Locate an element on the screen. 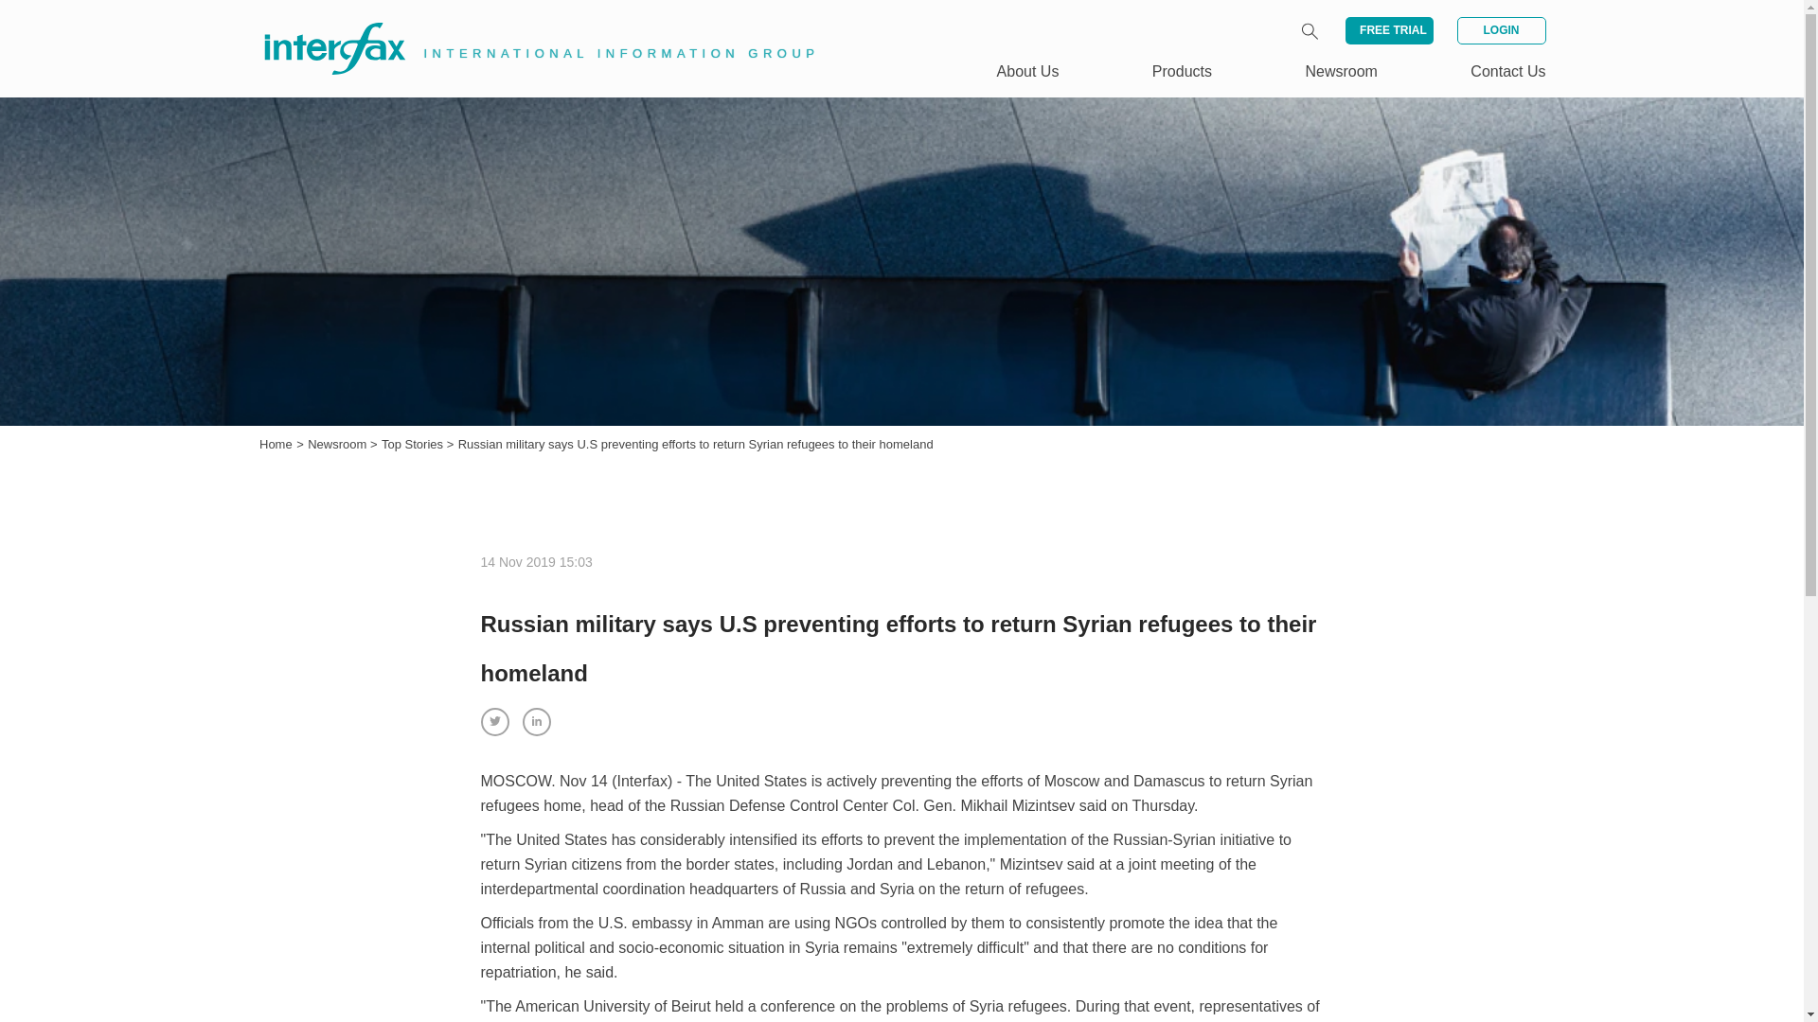 This screenshot has width=1818, height=1022. Contact Us is located at coordinates (1507, 71).